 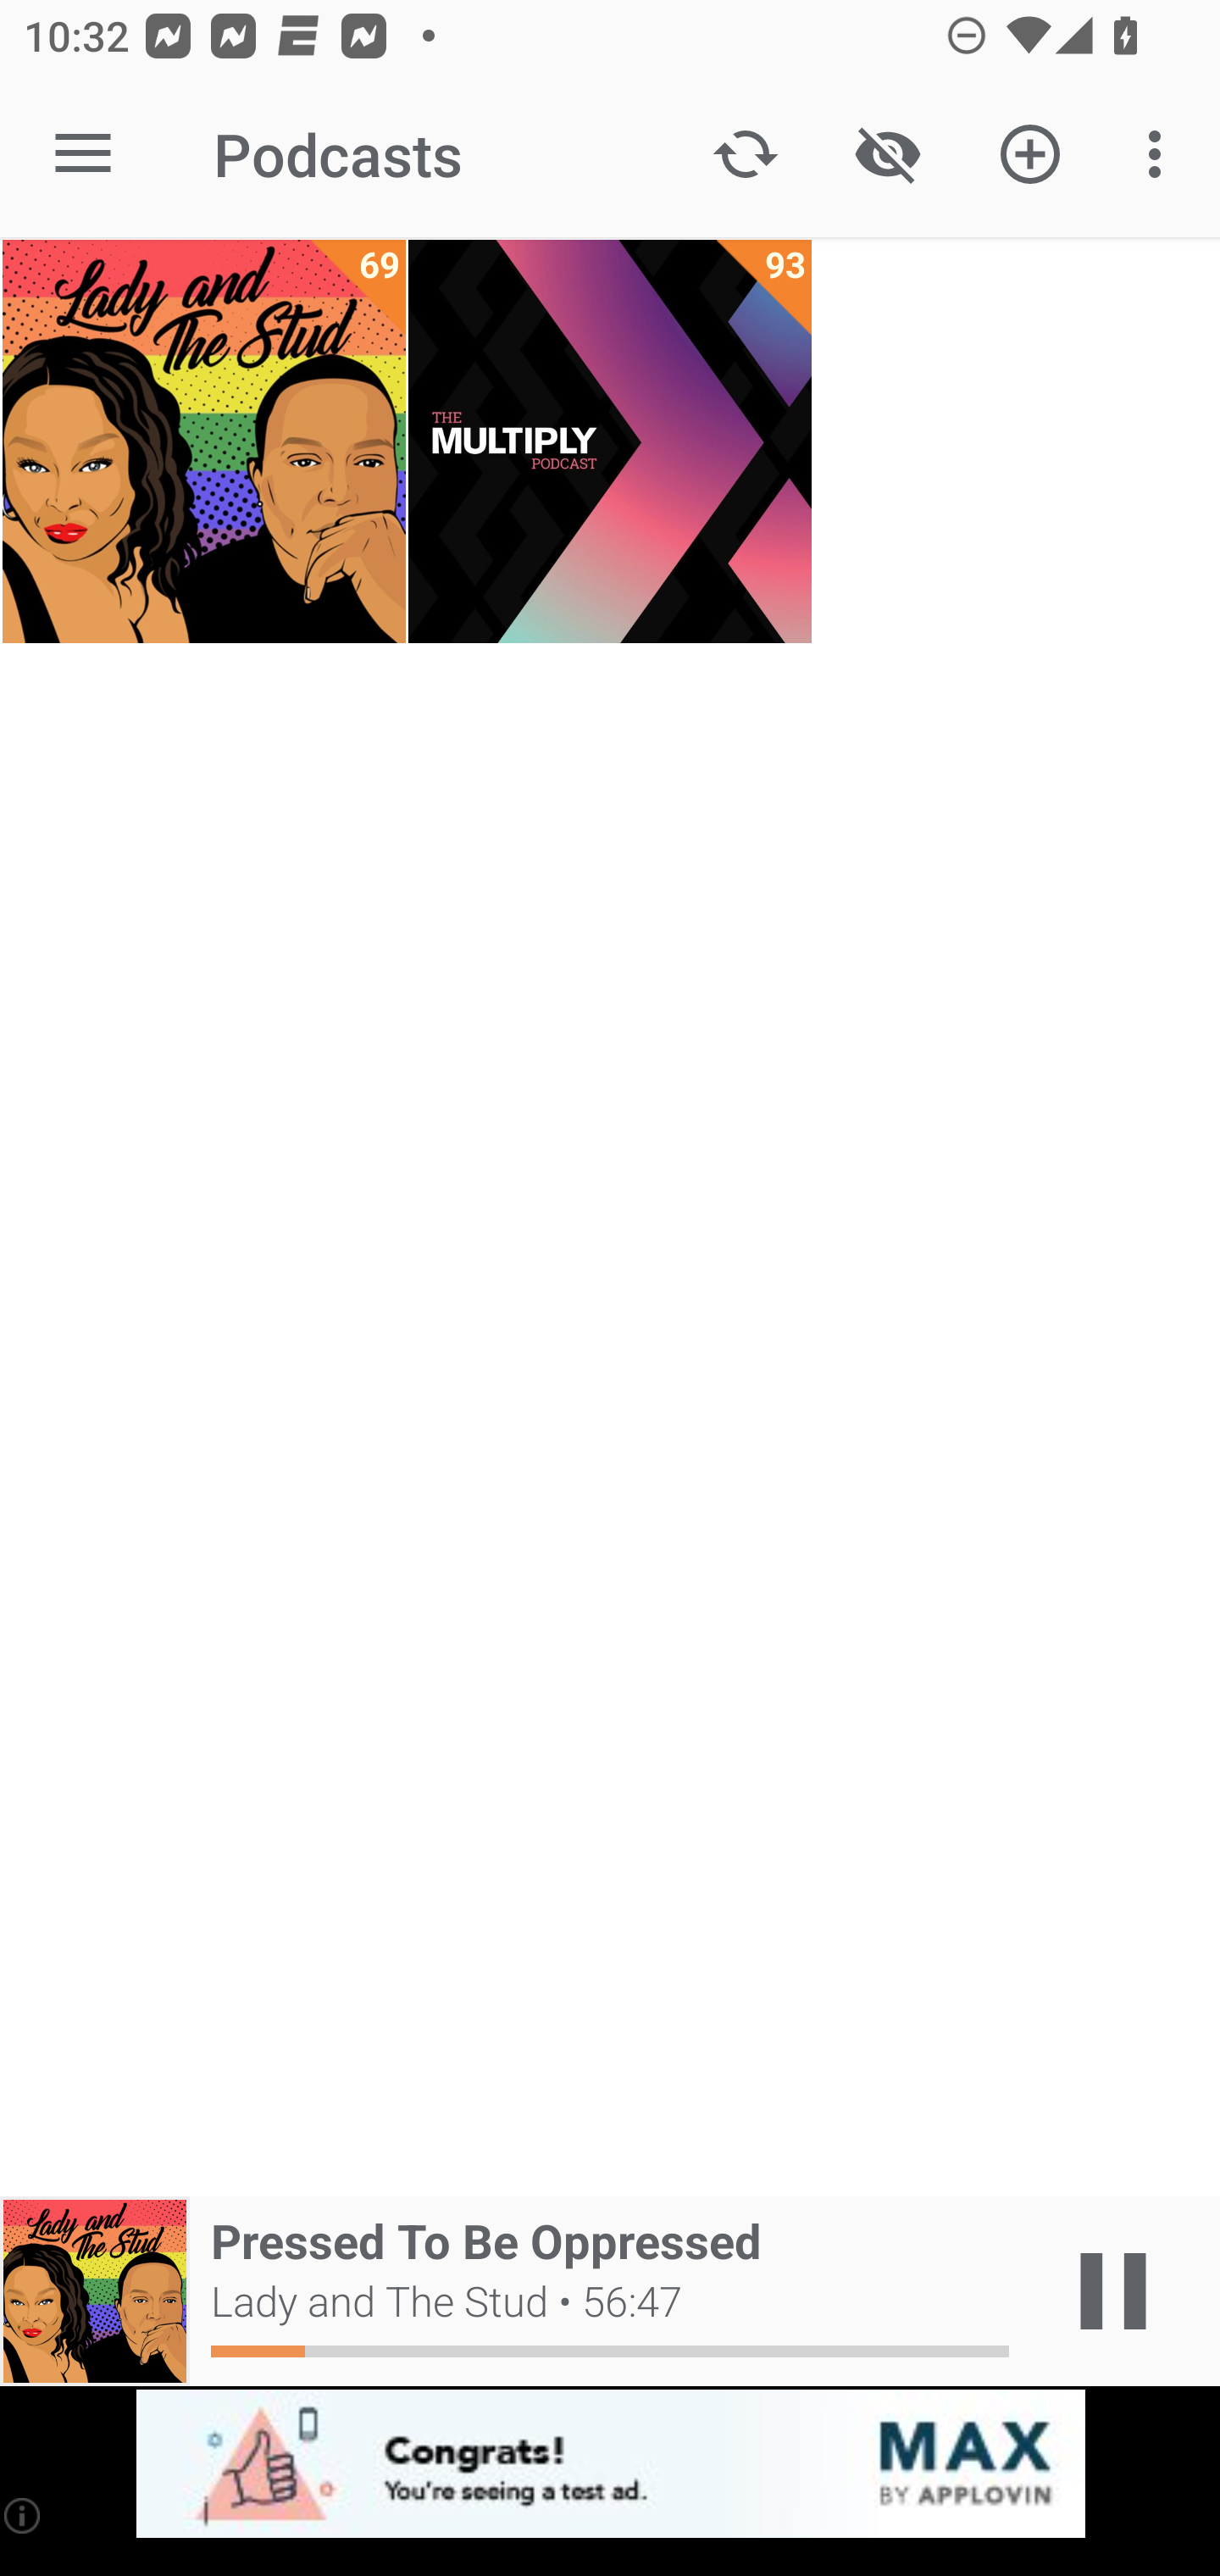 I want to click on The Multiply Podcast 93, so click(x=610, y=441).